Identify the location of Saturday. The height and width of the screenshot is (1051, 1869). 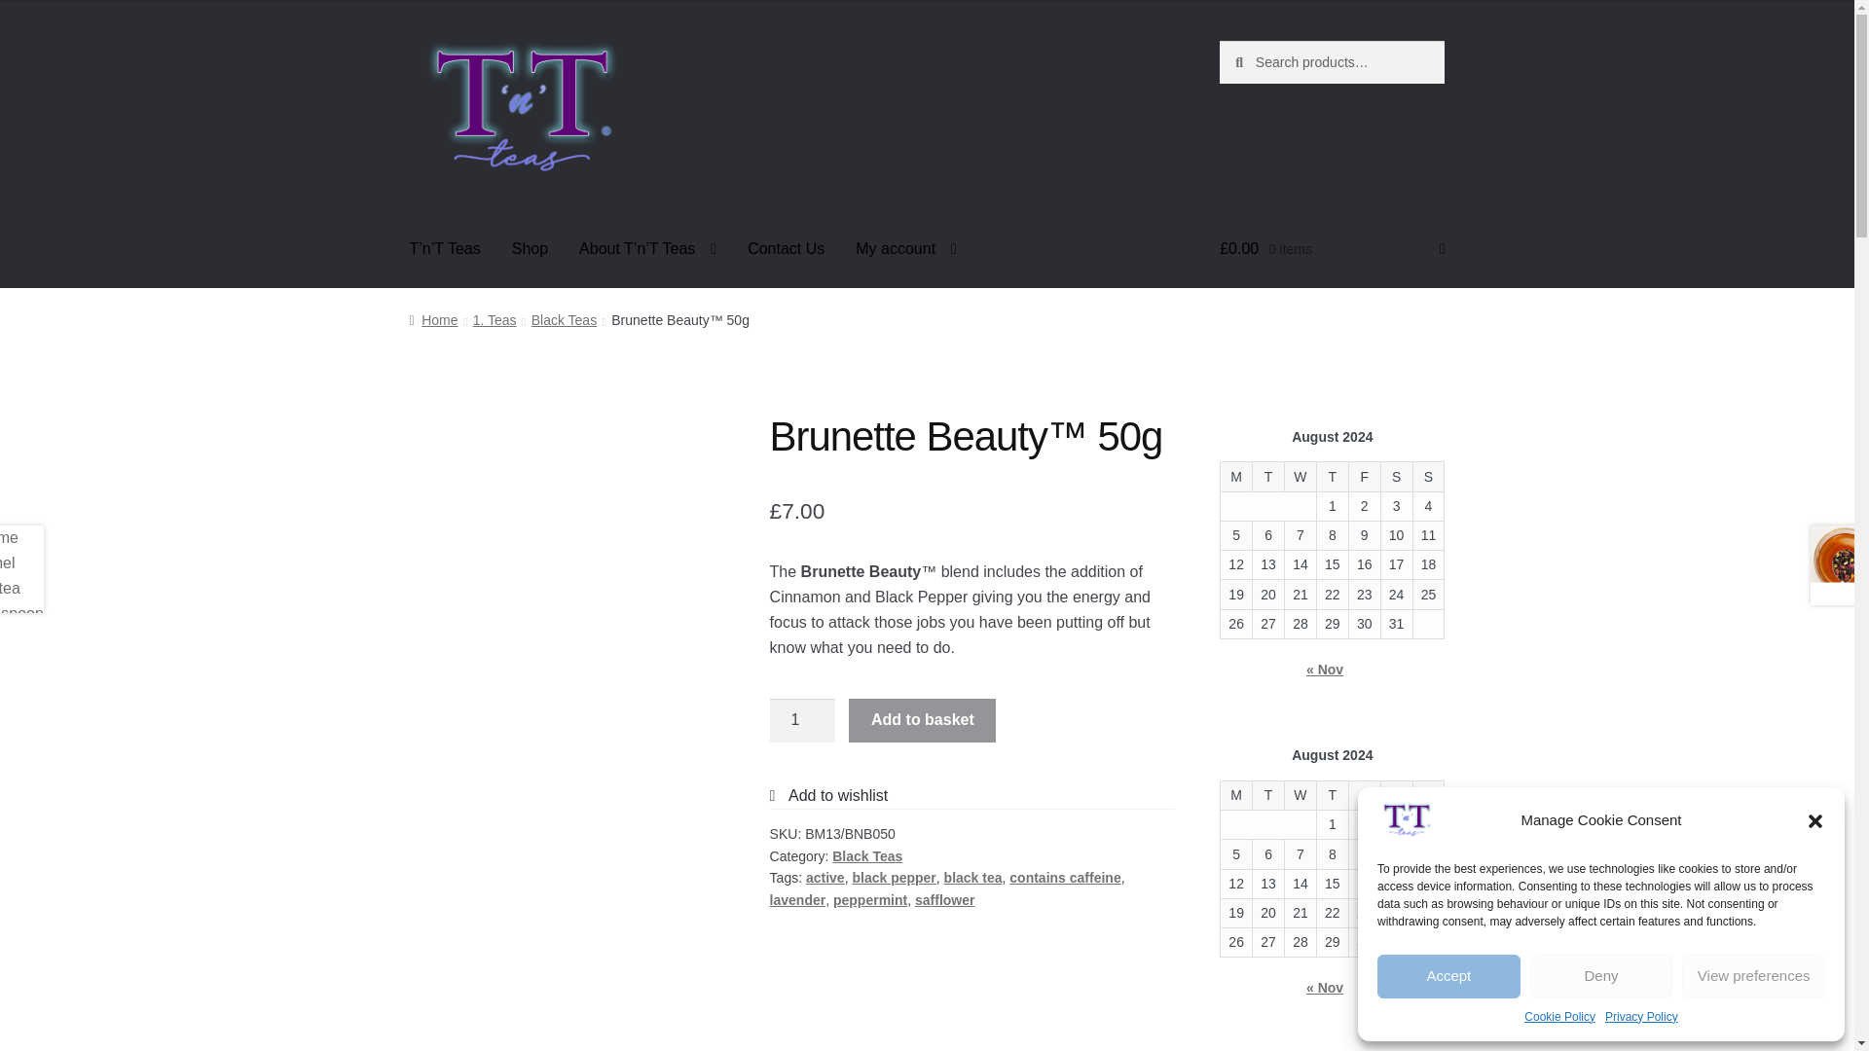
(1396, 477).